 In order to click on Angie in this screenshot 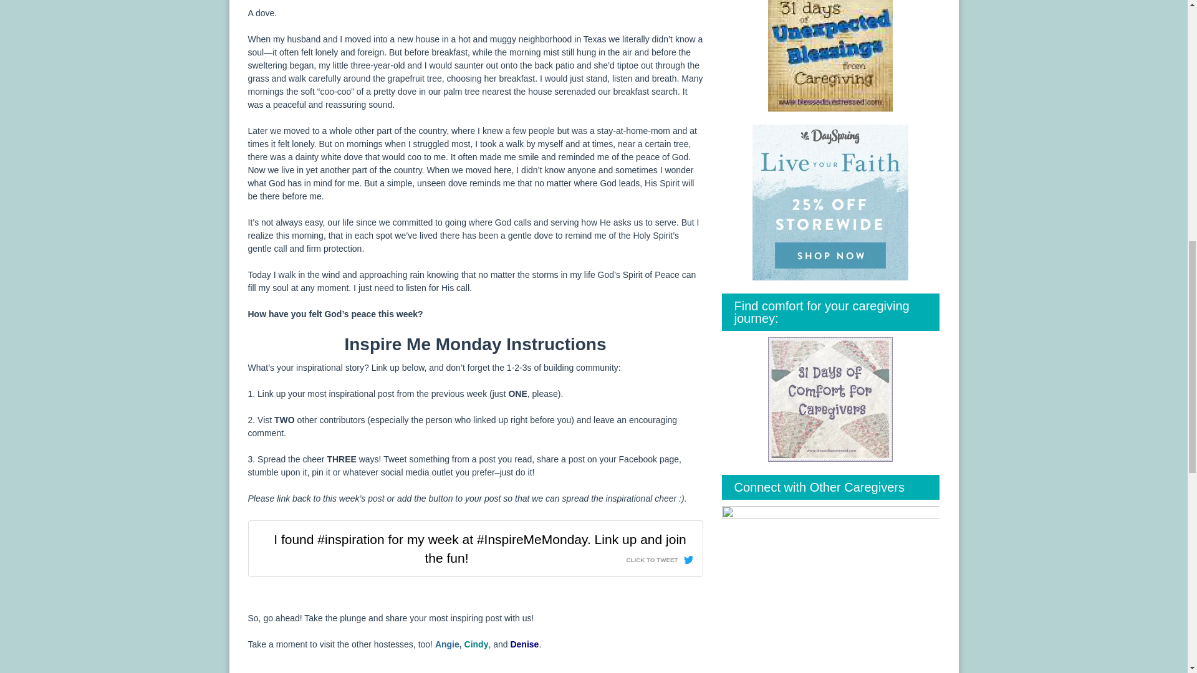, I will do `click(449, 644)`.